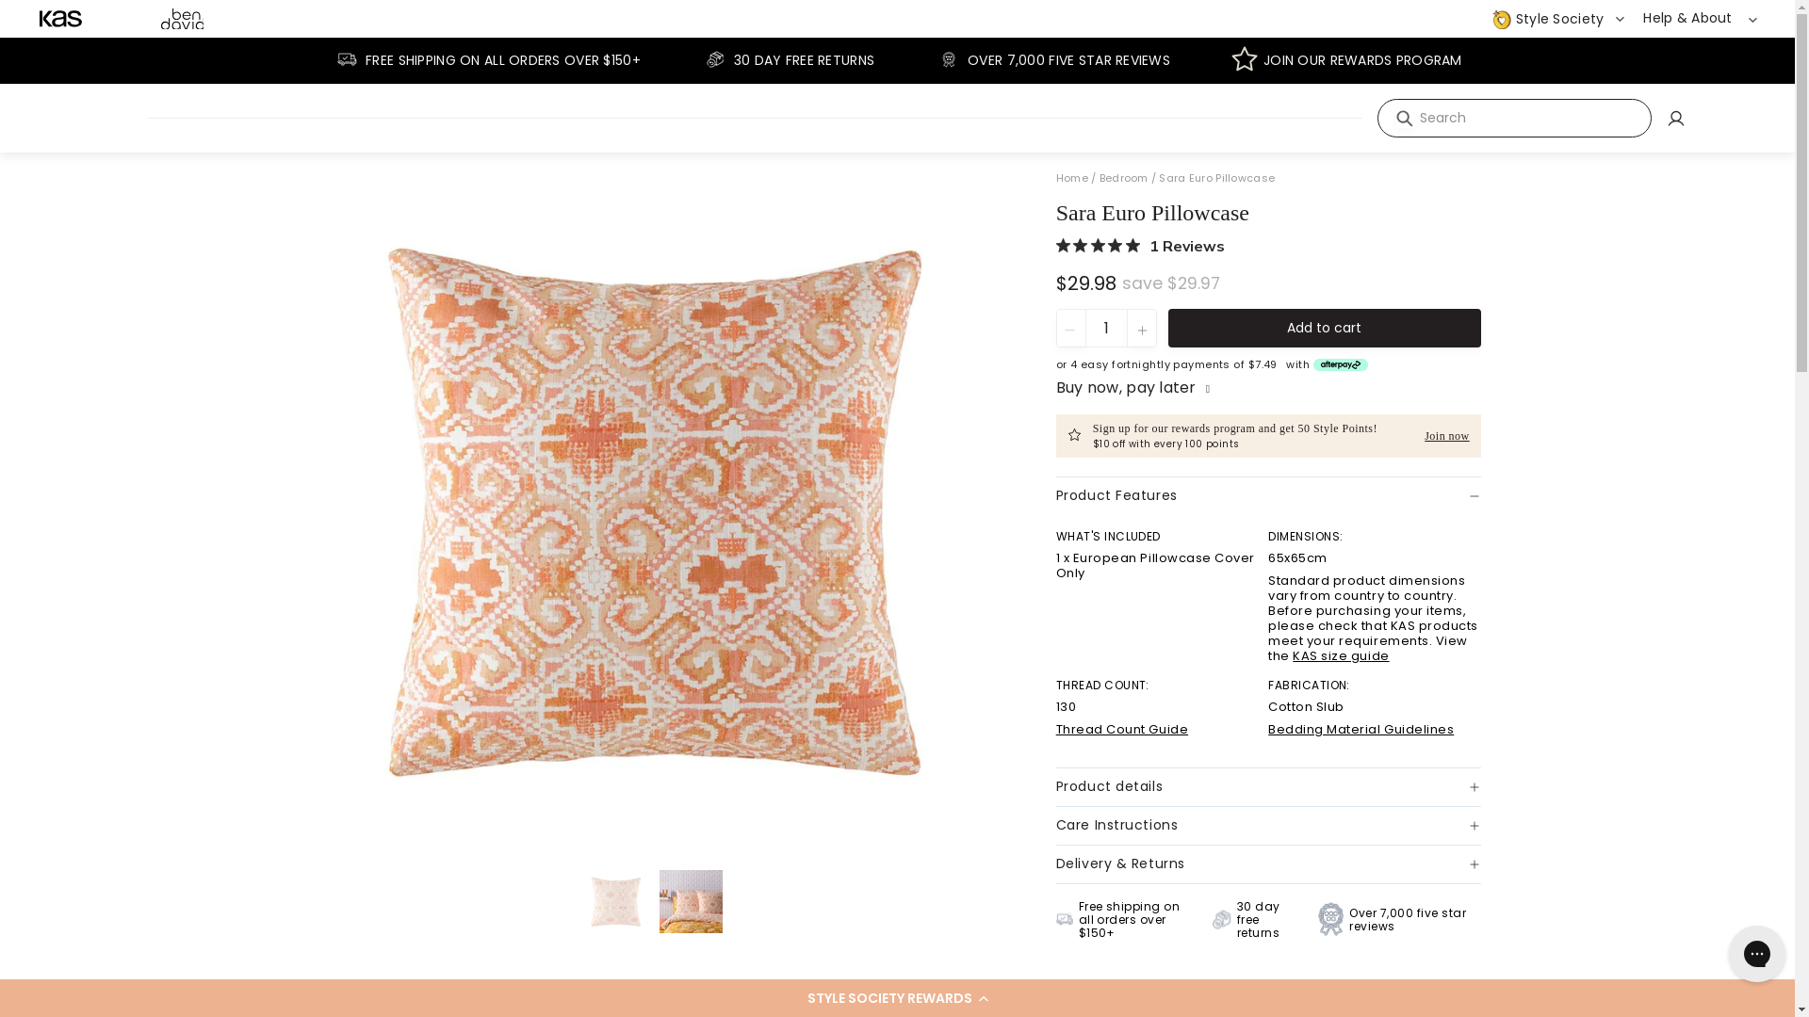 This screenshot has height=1017, width=1809. What do you see at coordinates (60, 19) in the screenshot?
I see `Home` at bounding box center [60, 19].